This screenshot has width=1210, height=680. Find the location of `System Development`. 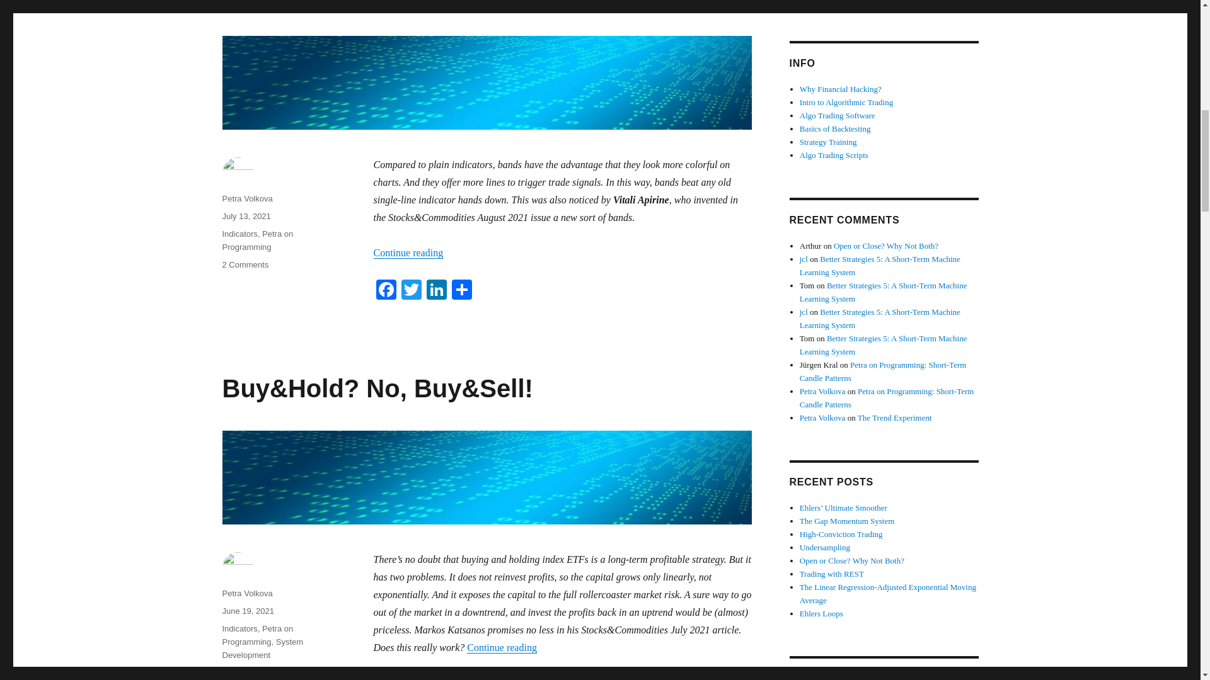

System Development is located at coordinates (245, 264).